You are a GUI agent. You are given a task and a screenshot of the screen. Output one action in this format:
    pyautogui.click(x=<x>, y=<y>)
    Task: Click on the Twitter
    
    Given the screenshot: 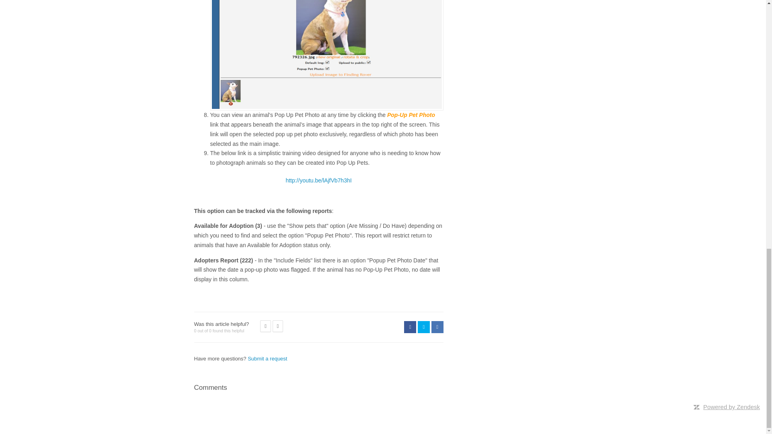 What is the action you would take?
    pyautogui.click(x=424, y=327)
    